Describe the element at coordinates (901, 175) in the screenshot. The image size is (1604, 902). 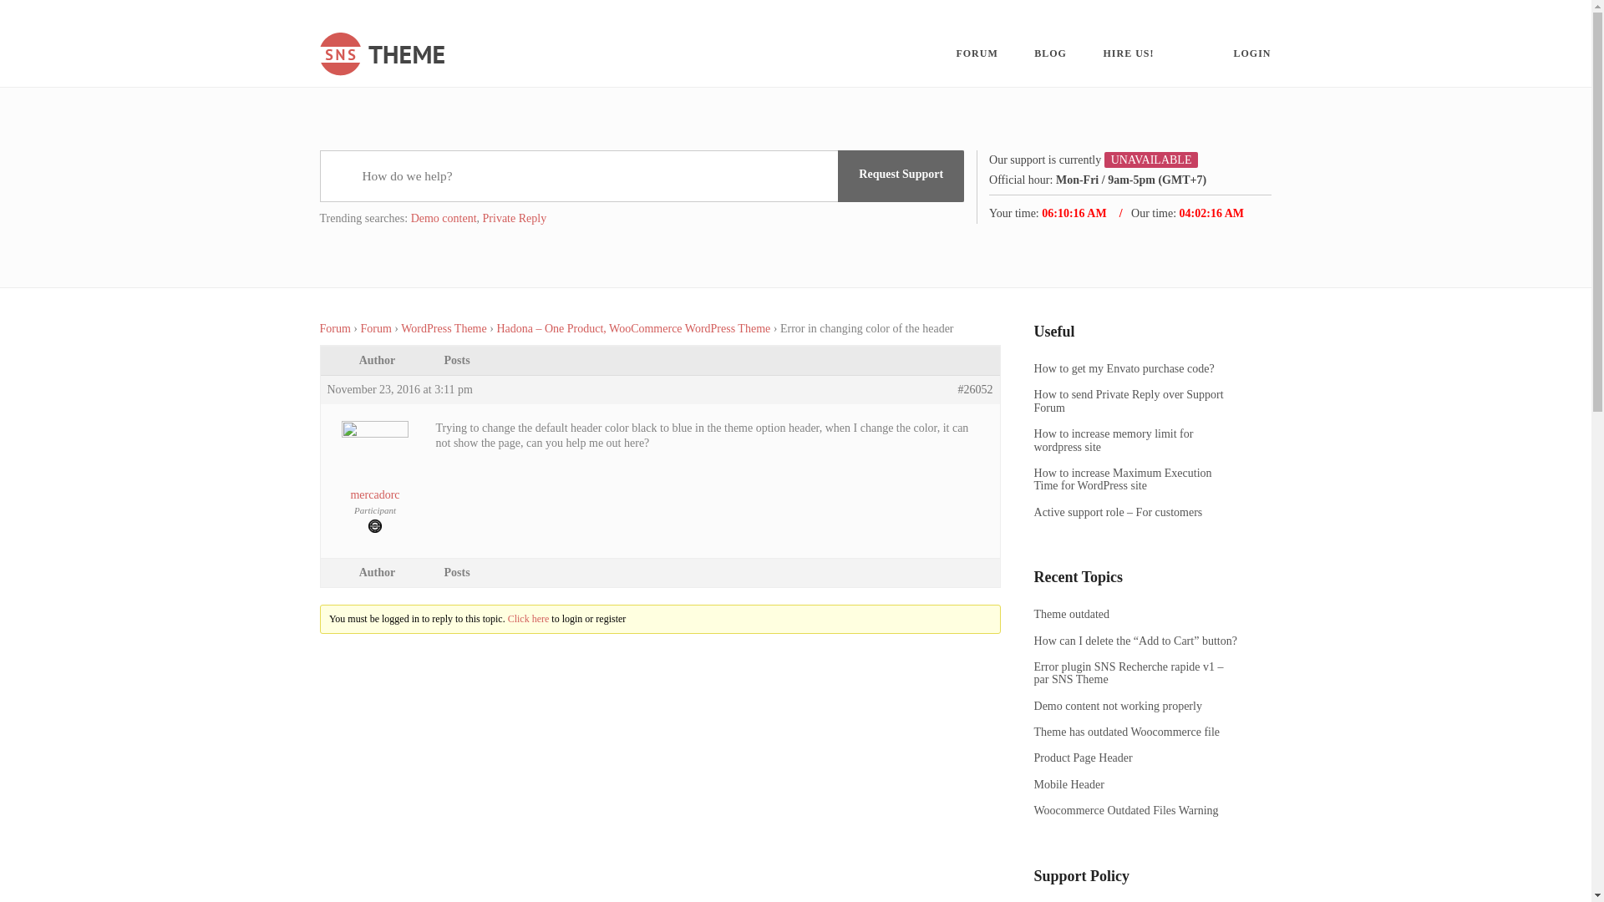
I see `Please login to make request support.` at that location.